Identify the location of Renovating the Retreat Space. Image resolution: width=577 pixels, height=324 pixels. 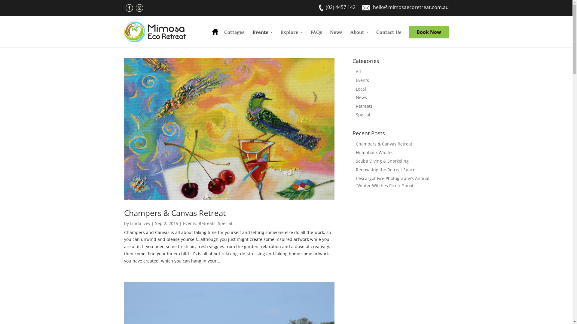
(386, 170).